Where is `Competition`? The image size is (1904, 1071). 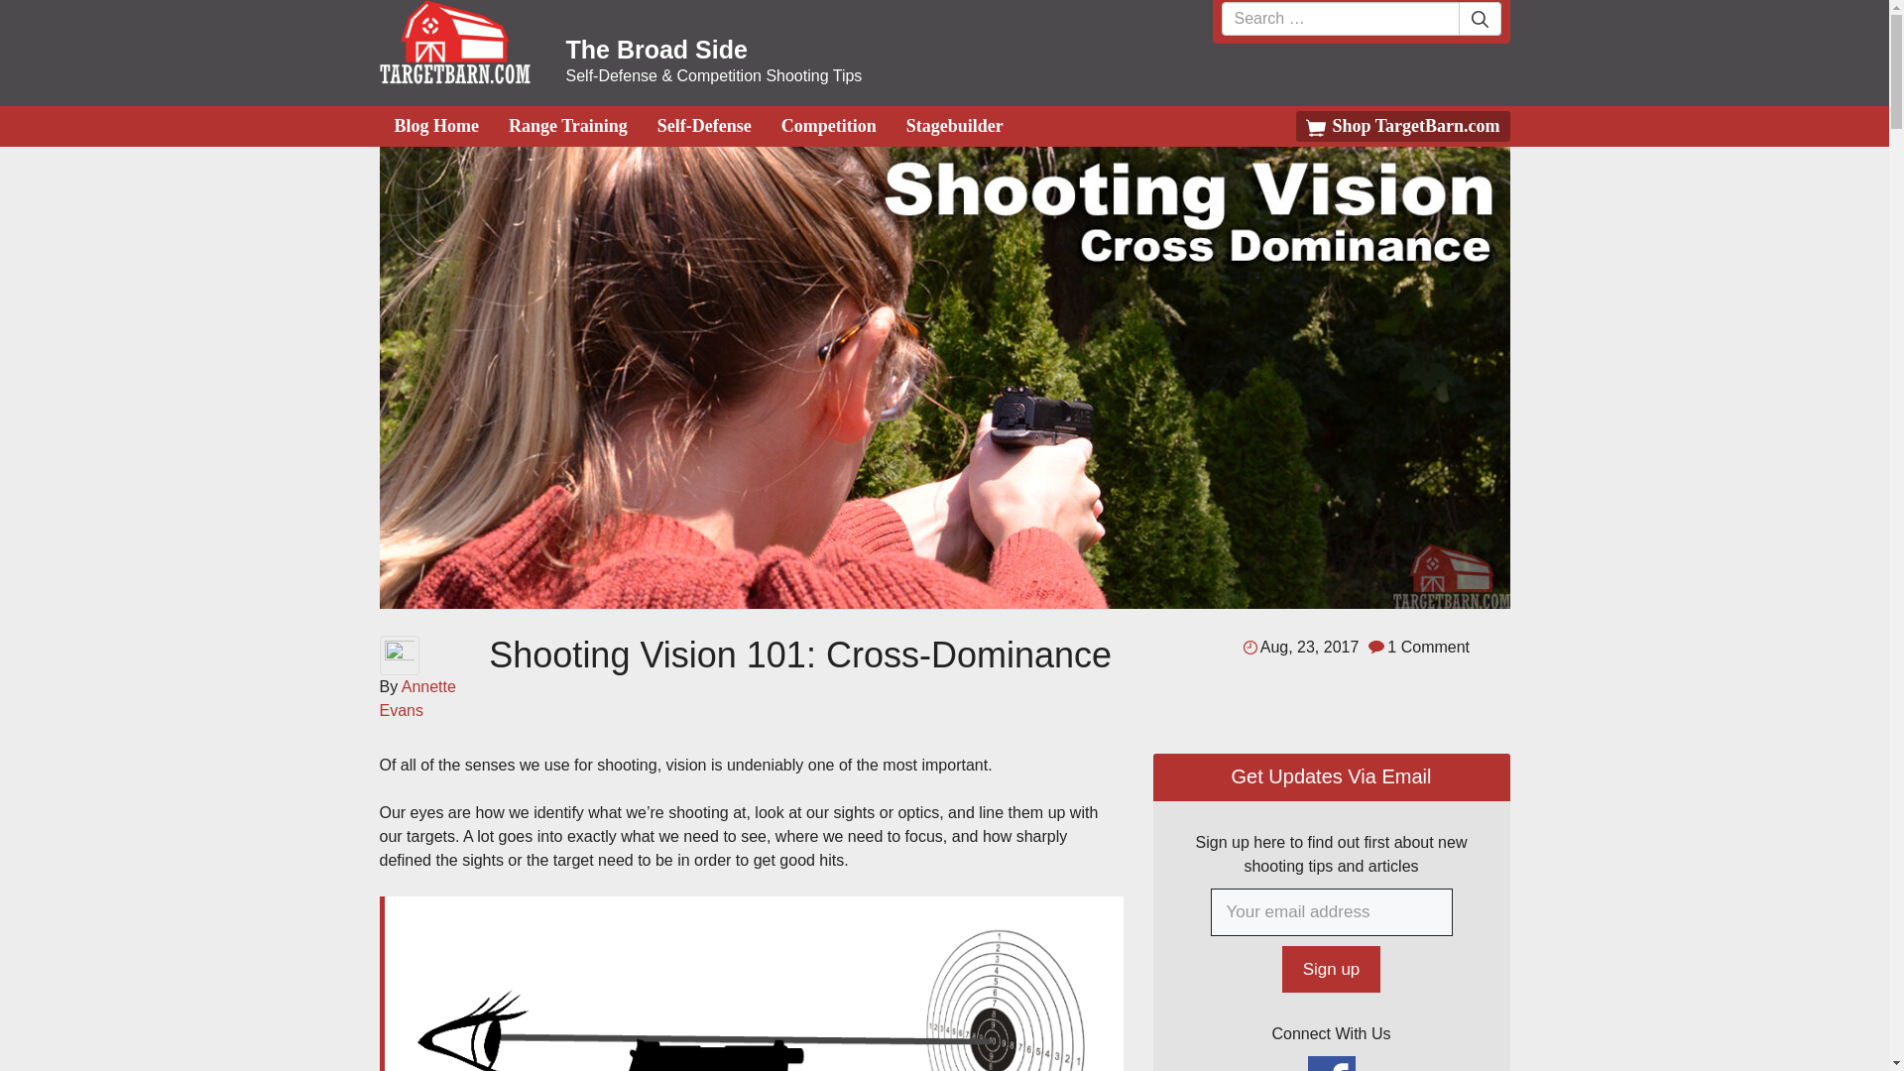 Competition is located at coordinates (829, 126).